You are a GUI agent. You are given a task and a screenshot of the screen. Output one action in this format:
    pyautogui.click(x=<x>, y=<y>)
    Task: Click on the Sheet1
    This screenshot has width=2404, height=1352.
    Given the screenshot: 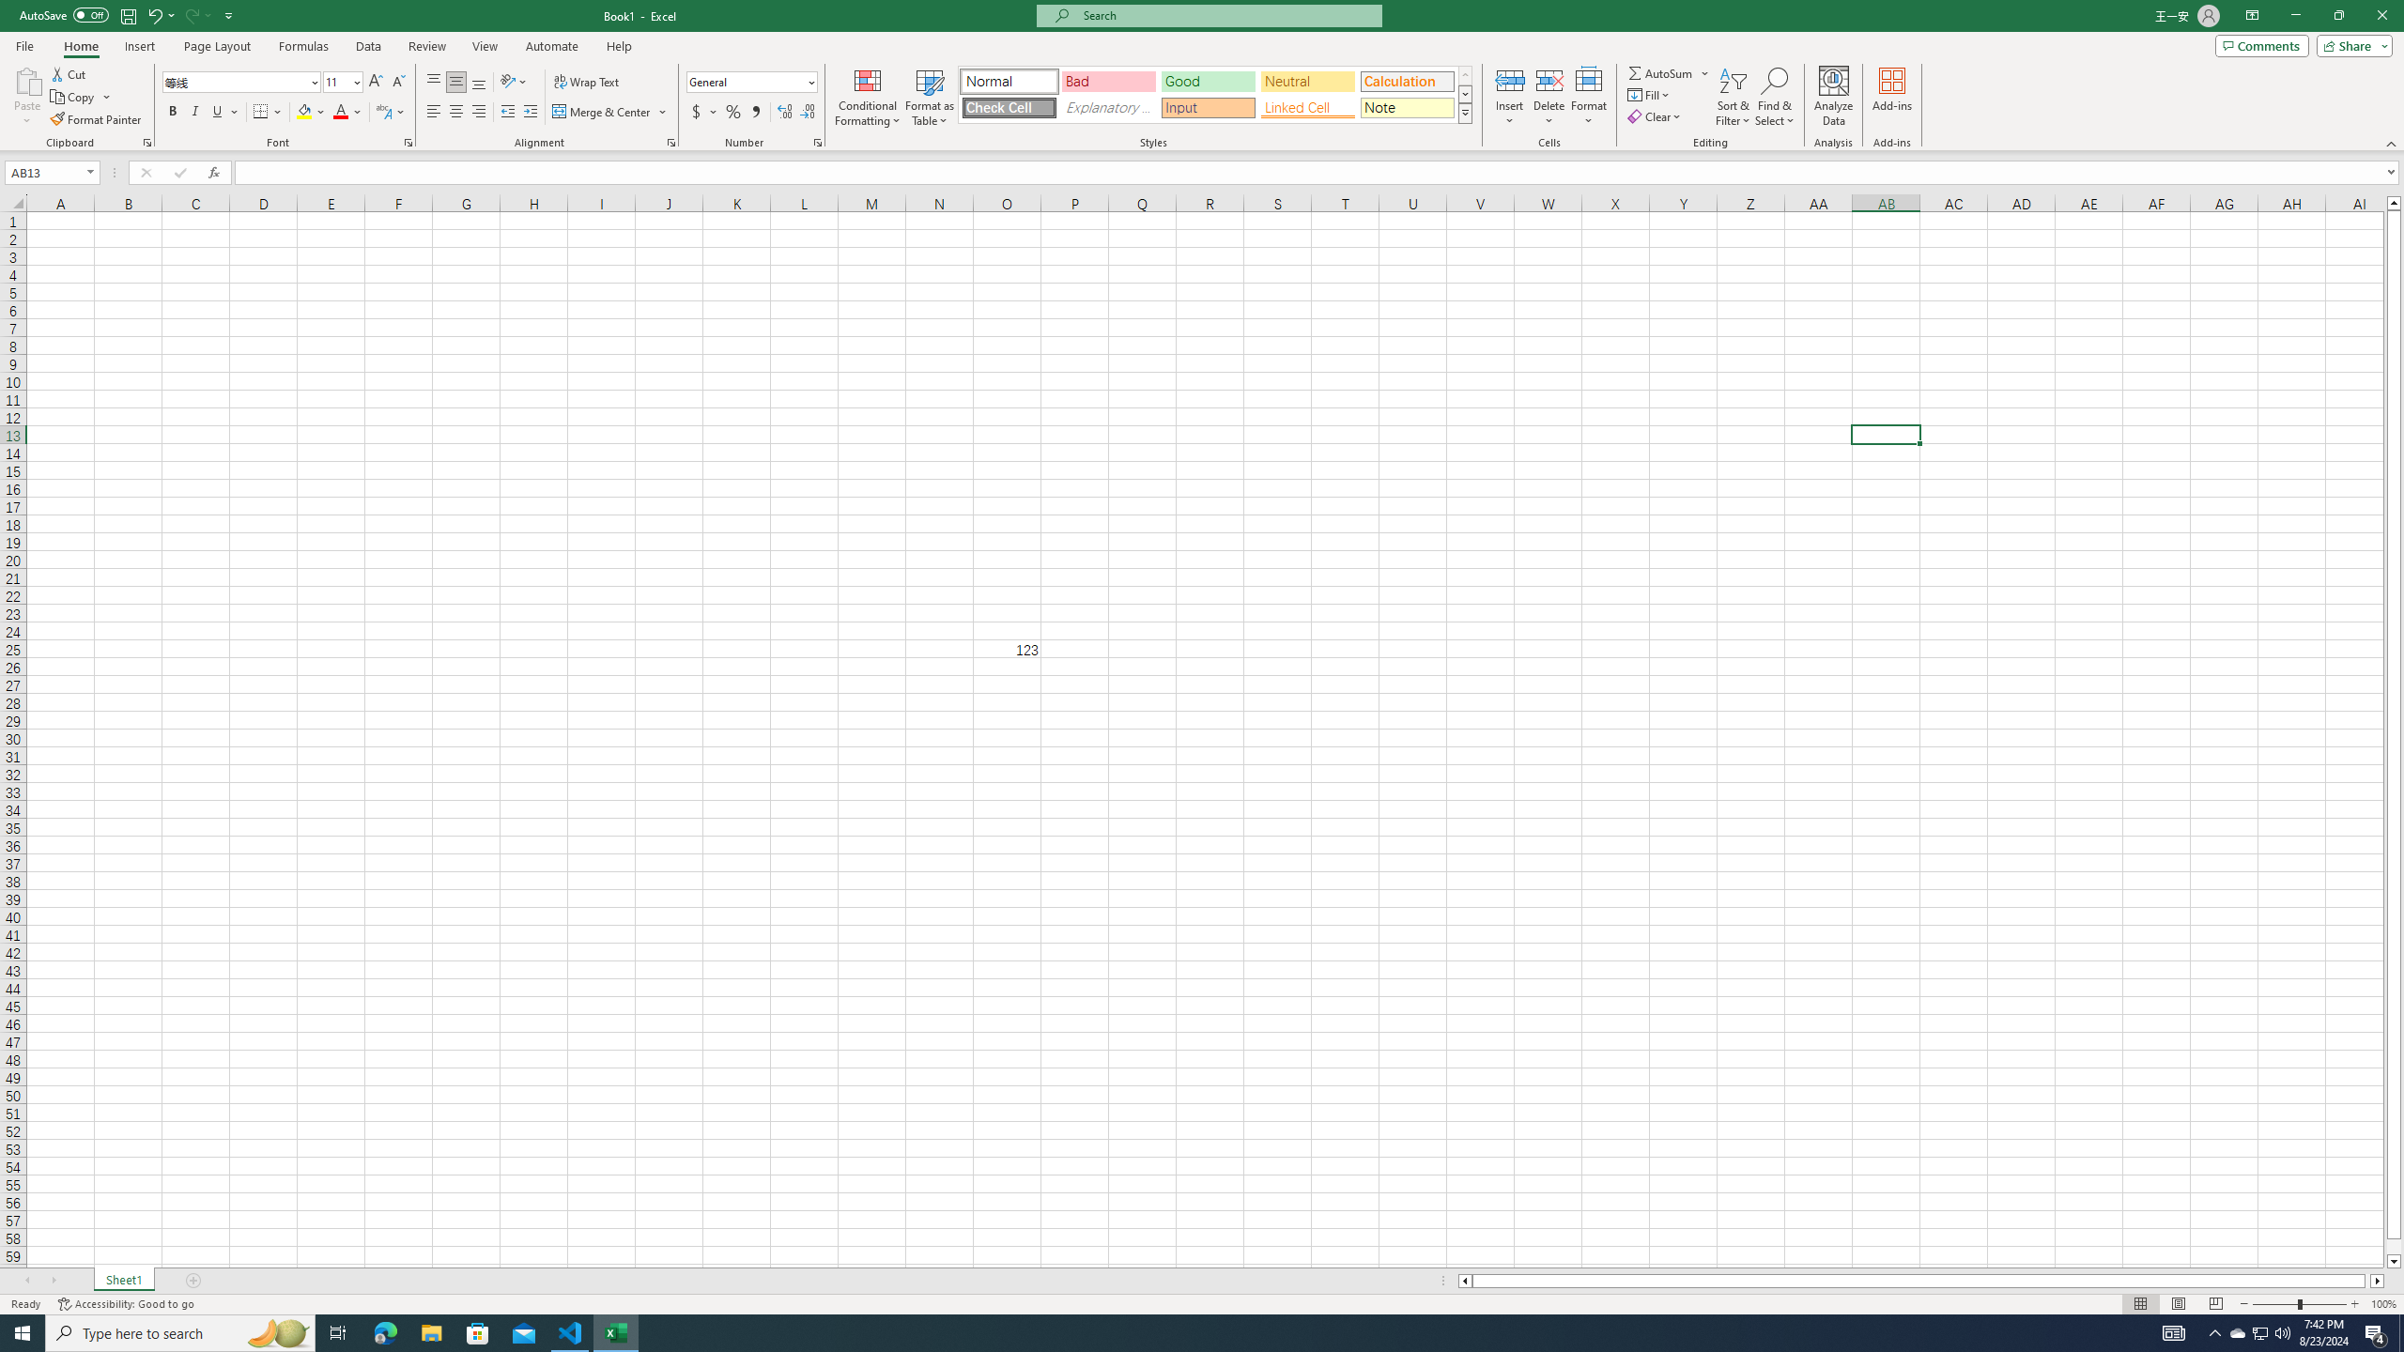 What is the action you would take?
    pyautogui.click(x=123, y=1281)
    